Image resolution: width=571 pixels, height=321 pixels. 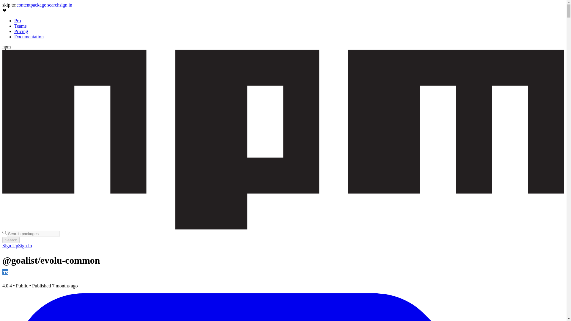 What do you see at coordinates (29, 36) in the screenshot?
I see `Documentation` at bounding box center [29, 36].